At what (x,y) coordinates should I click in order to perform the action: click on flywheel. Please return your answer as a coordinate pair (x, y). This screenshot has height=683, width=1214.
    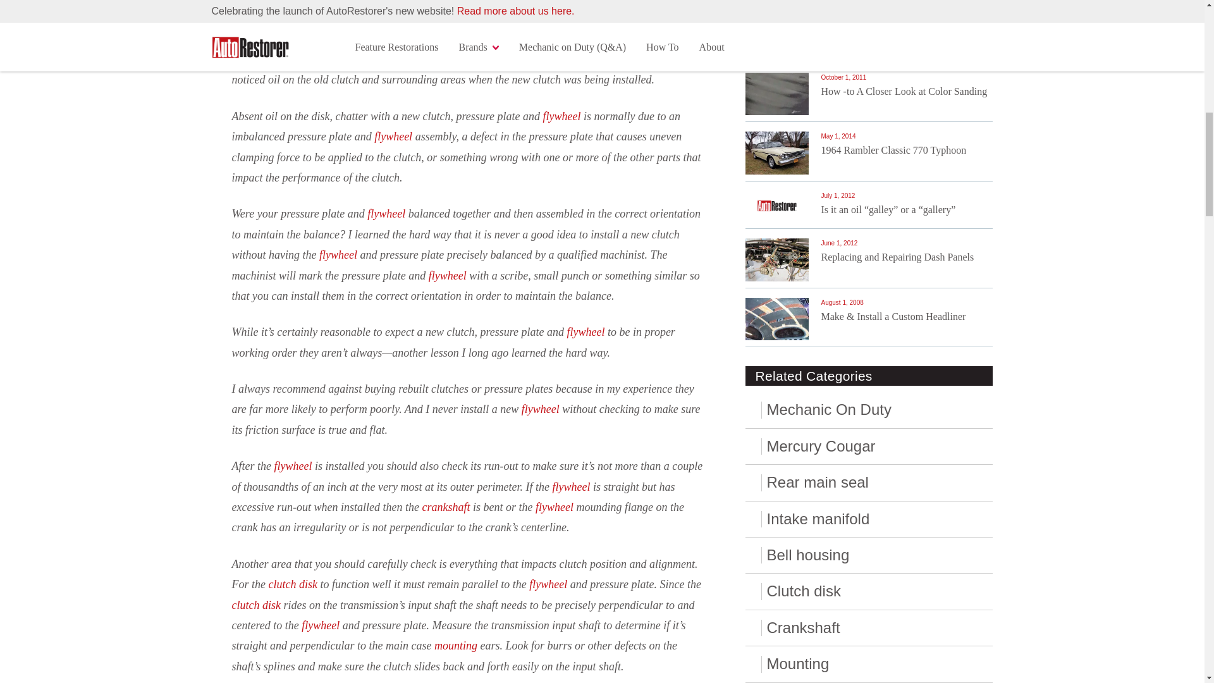
    Looking at the image, I should click on (561, 116).